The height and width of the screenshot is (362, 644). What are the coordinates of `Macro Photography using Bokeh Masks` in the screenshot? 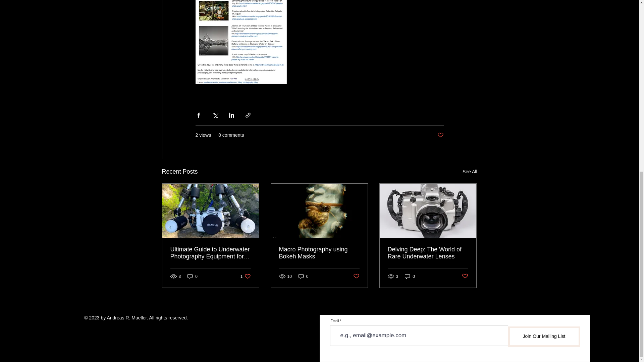 It's located at (303, 276).